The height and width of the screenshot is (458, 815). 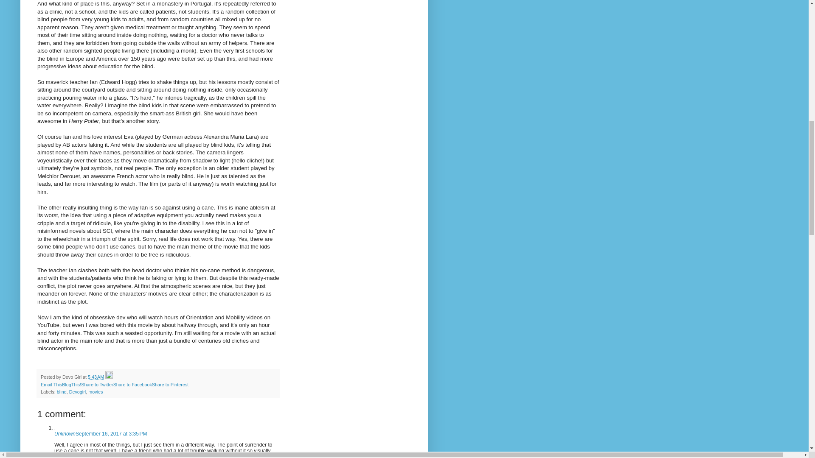 What do you see at coordinates (65, 434) in the screenshot?
I see `Unknown` at bounding box center [65, 434].